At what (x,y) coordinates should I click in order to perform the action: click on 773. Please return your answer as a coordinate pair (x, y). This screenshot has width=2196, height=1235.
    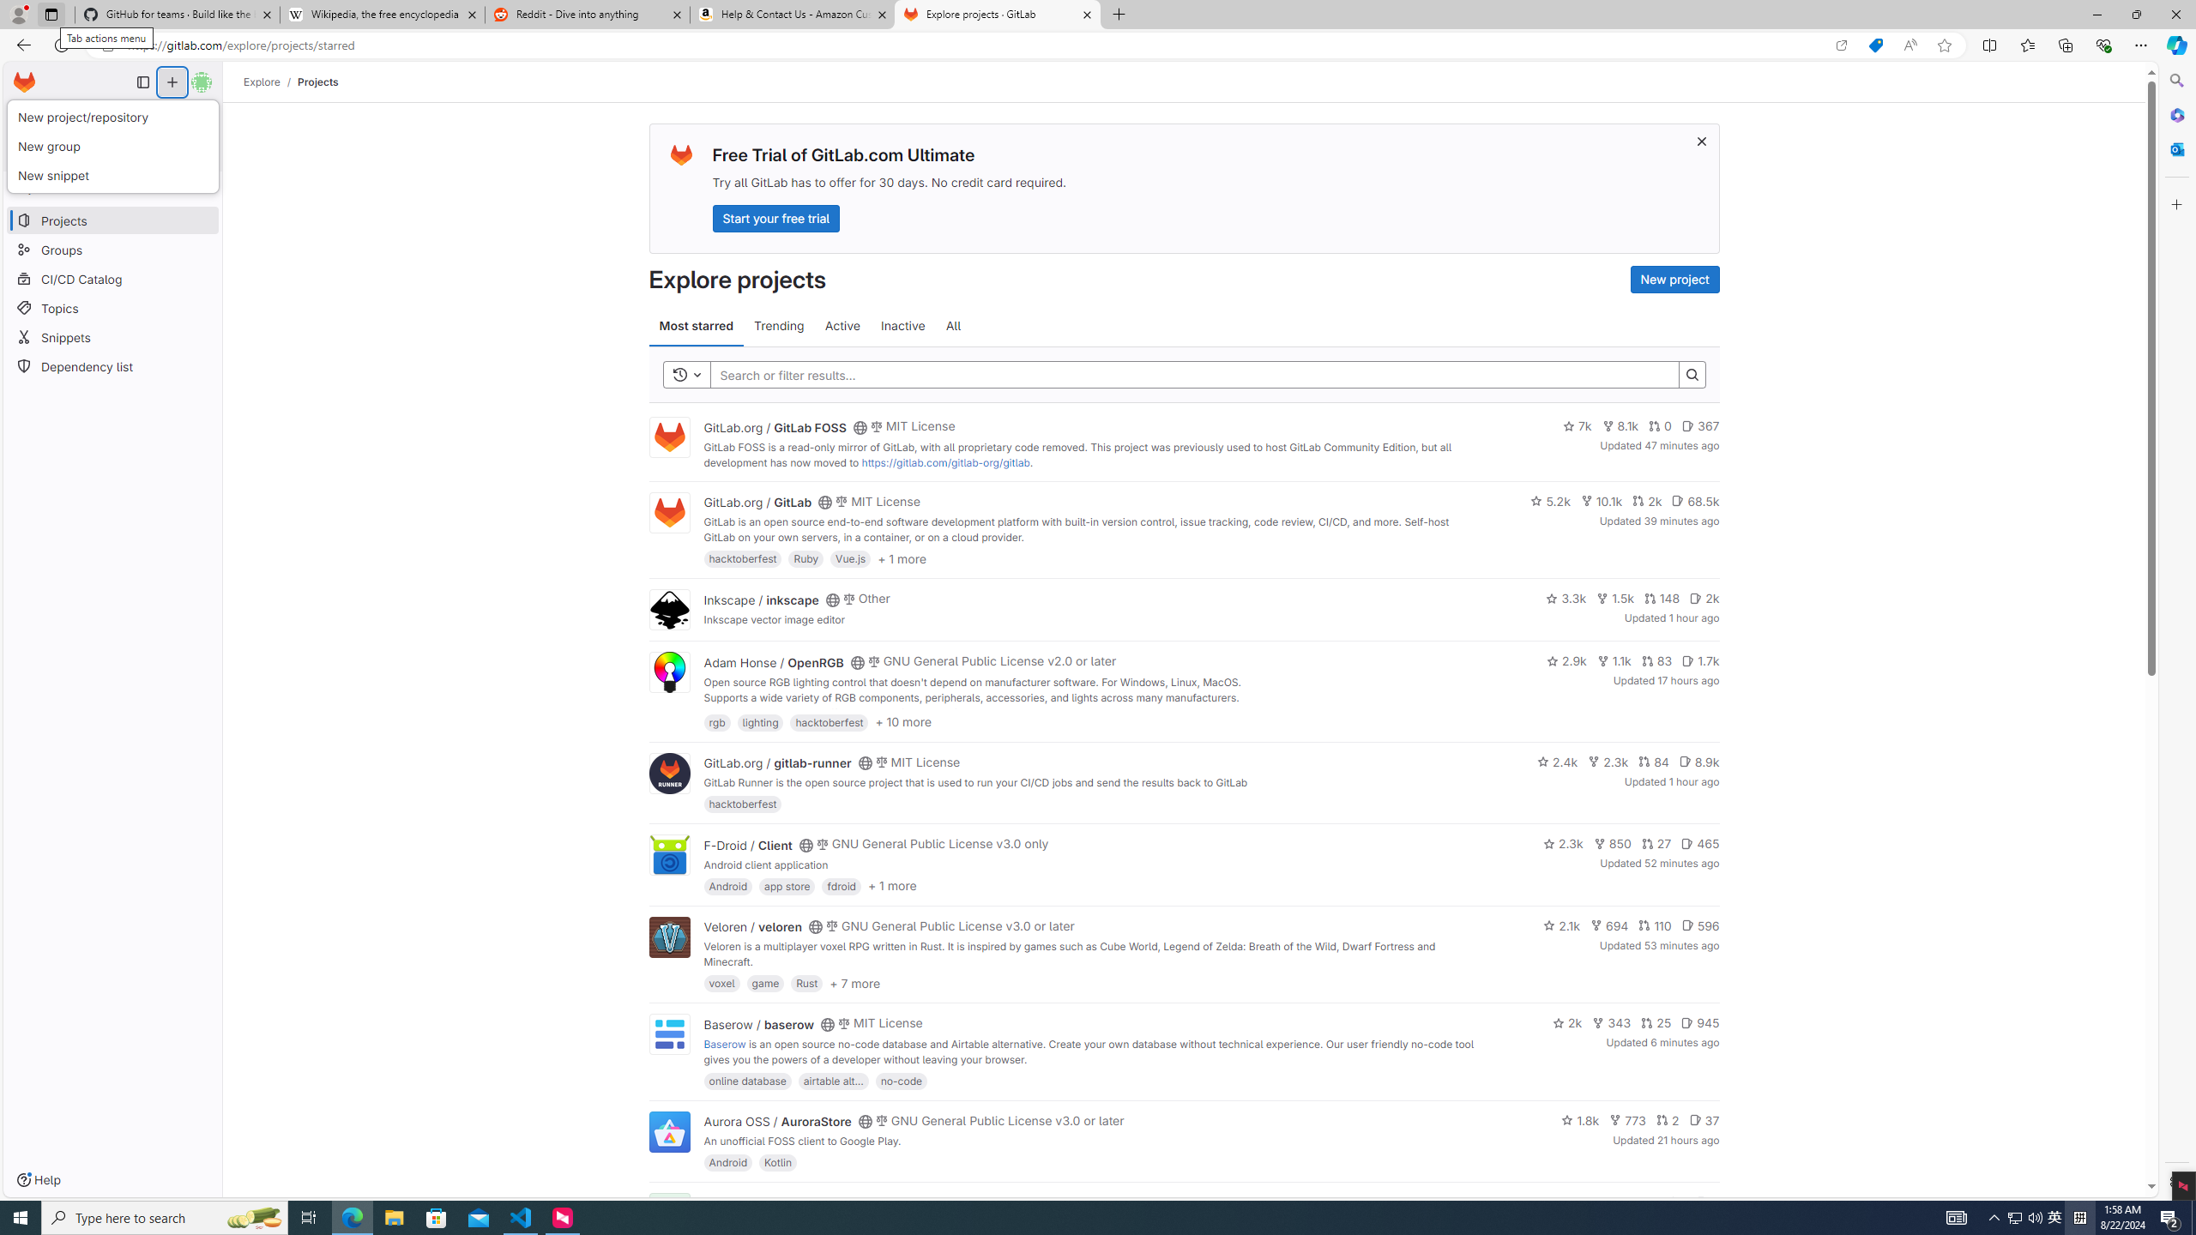
    Looking at the image, I should click on (1628, 1120).